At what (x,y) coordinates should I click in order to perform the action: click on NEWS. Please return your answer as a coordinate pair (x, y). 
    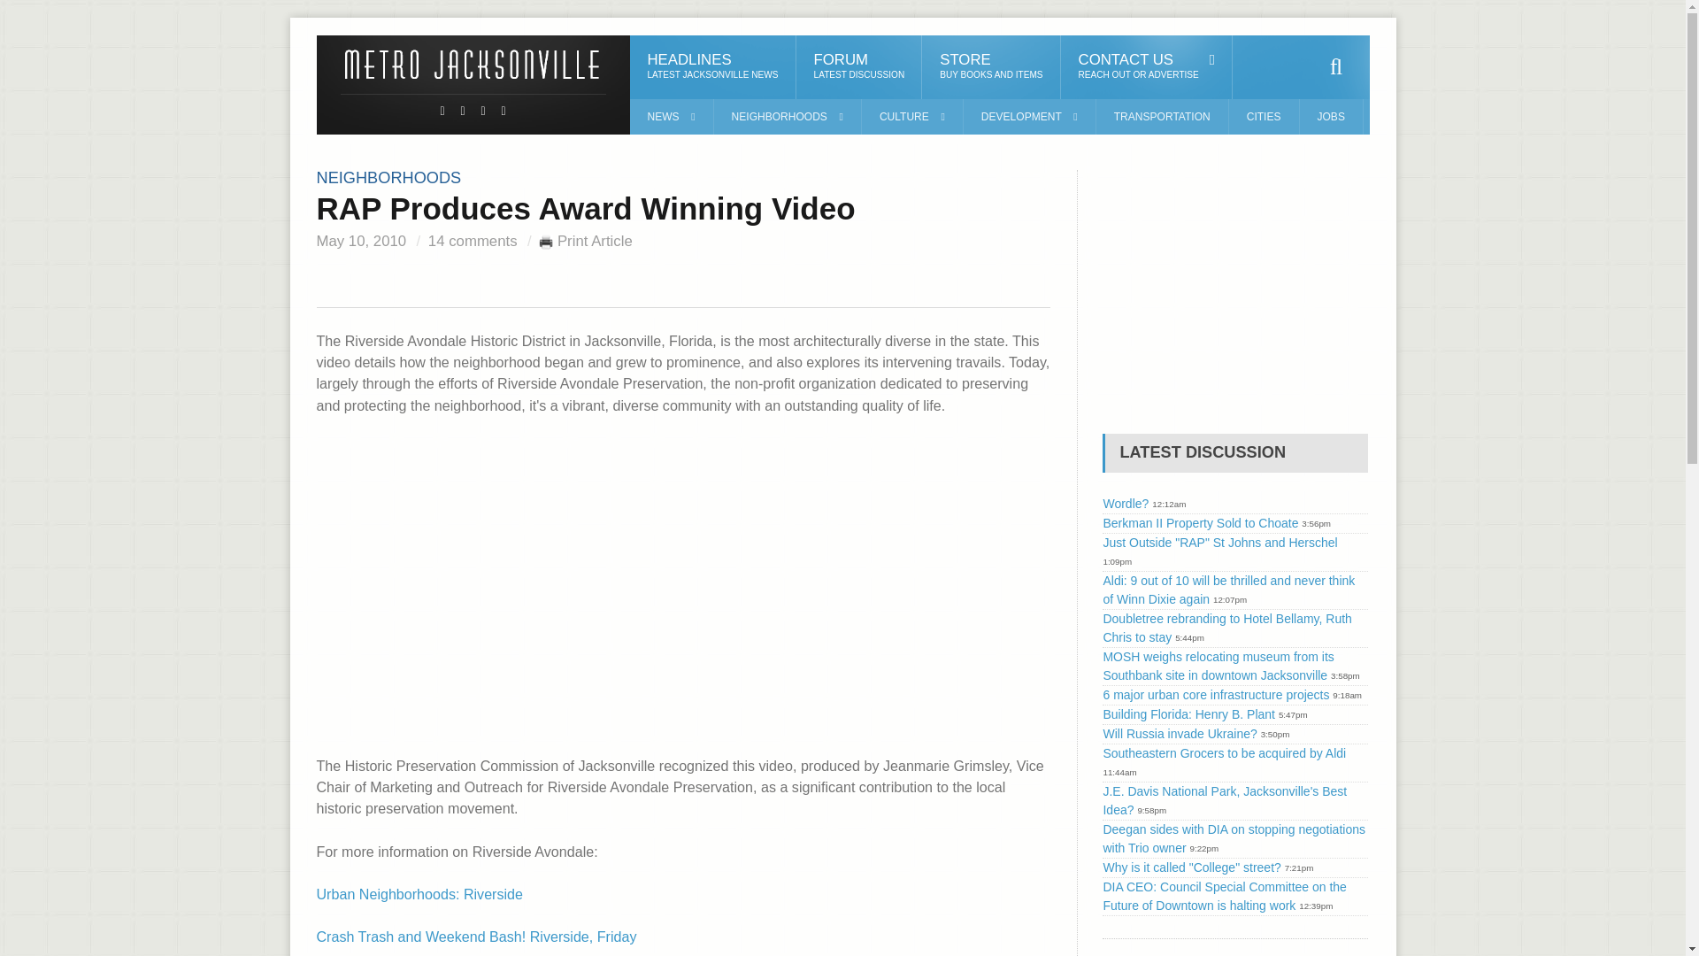
    Looking at the image, I should click on (672, 117).